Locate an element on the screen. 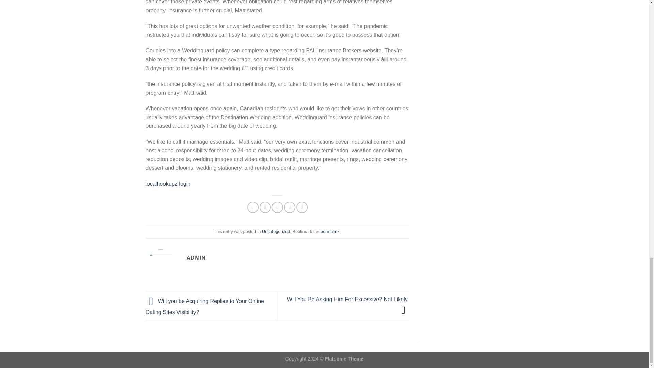 This screenshot has width=654, height=368. Share on LinkedIn is located at coordinates (302, 207).